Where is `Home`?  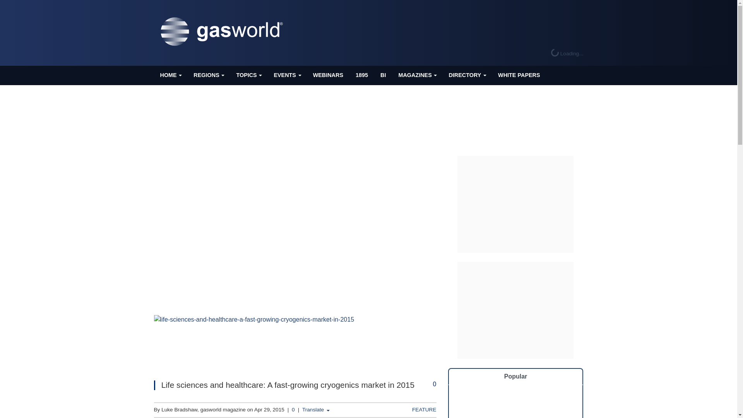 Home is located at coordinates (171, 75).